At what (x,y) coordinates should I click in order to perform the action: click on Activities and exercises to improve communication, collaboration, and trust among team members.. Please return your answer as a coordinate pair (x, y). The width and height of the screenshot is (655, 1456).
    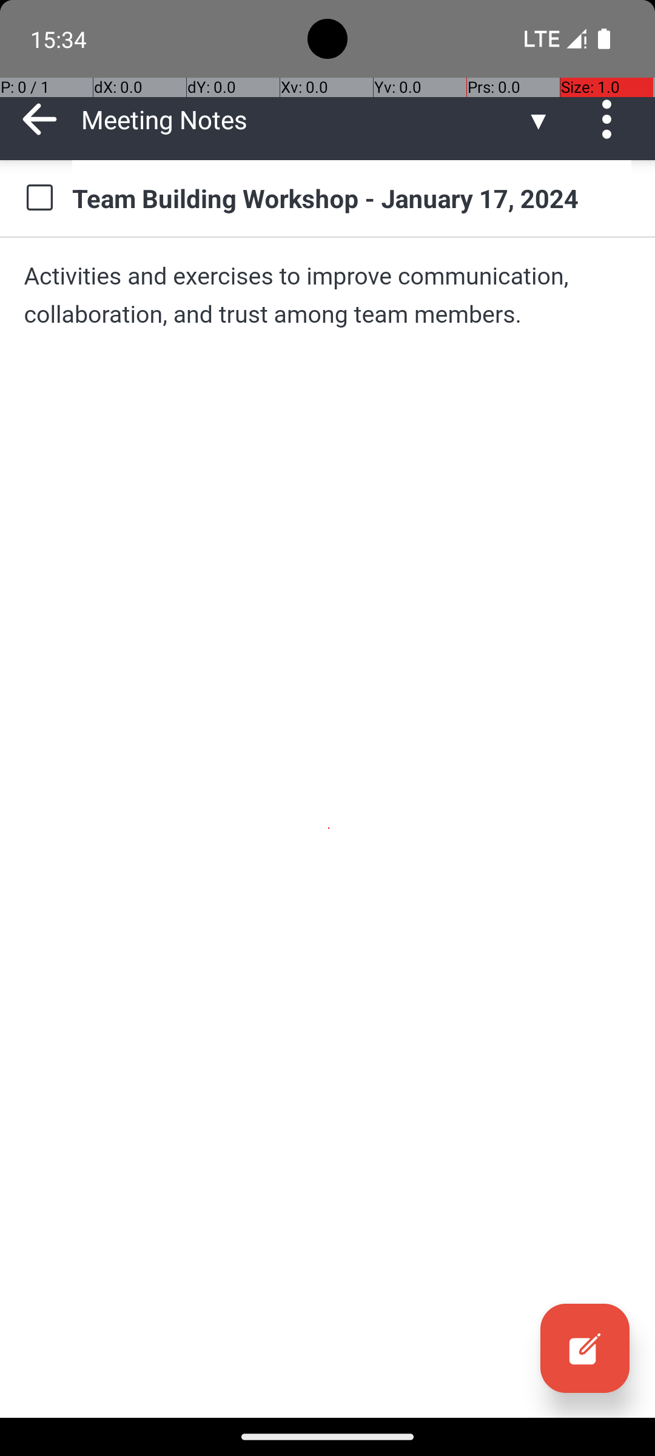
    Looking at the image, I should click on (327, 295).